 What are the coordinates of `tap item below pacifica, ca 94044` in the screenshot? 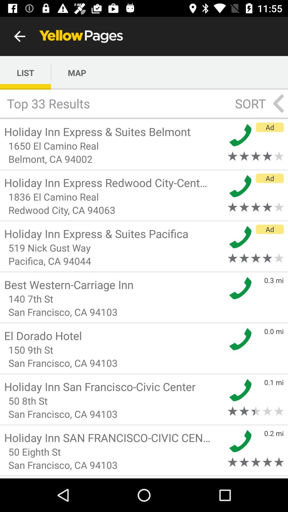 It's located at (114, 284).